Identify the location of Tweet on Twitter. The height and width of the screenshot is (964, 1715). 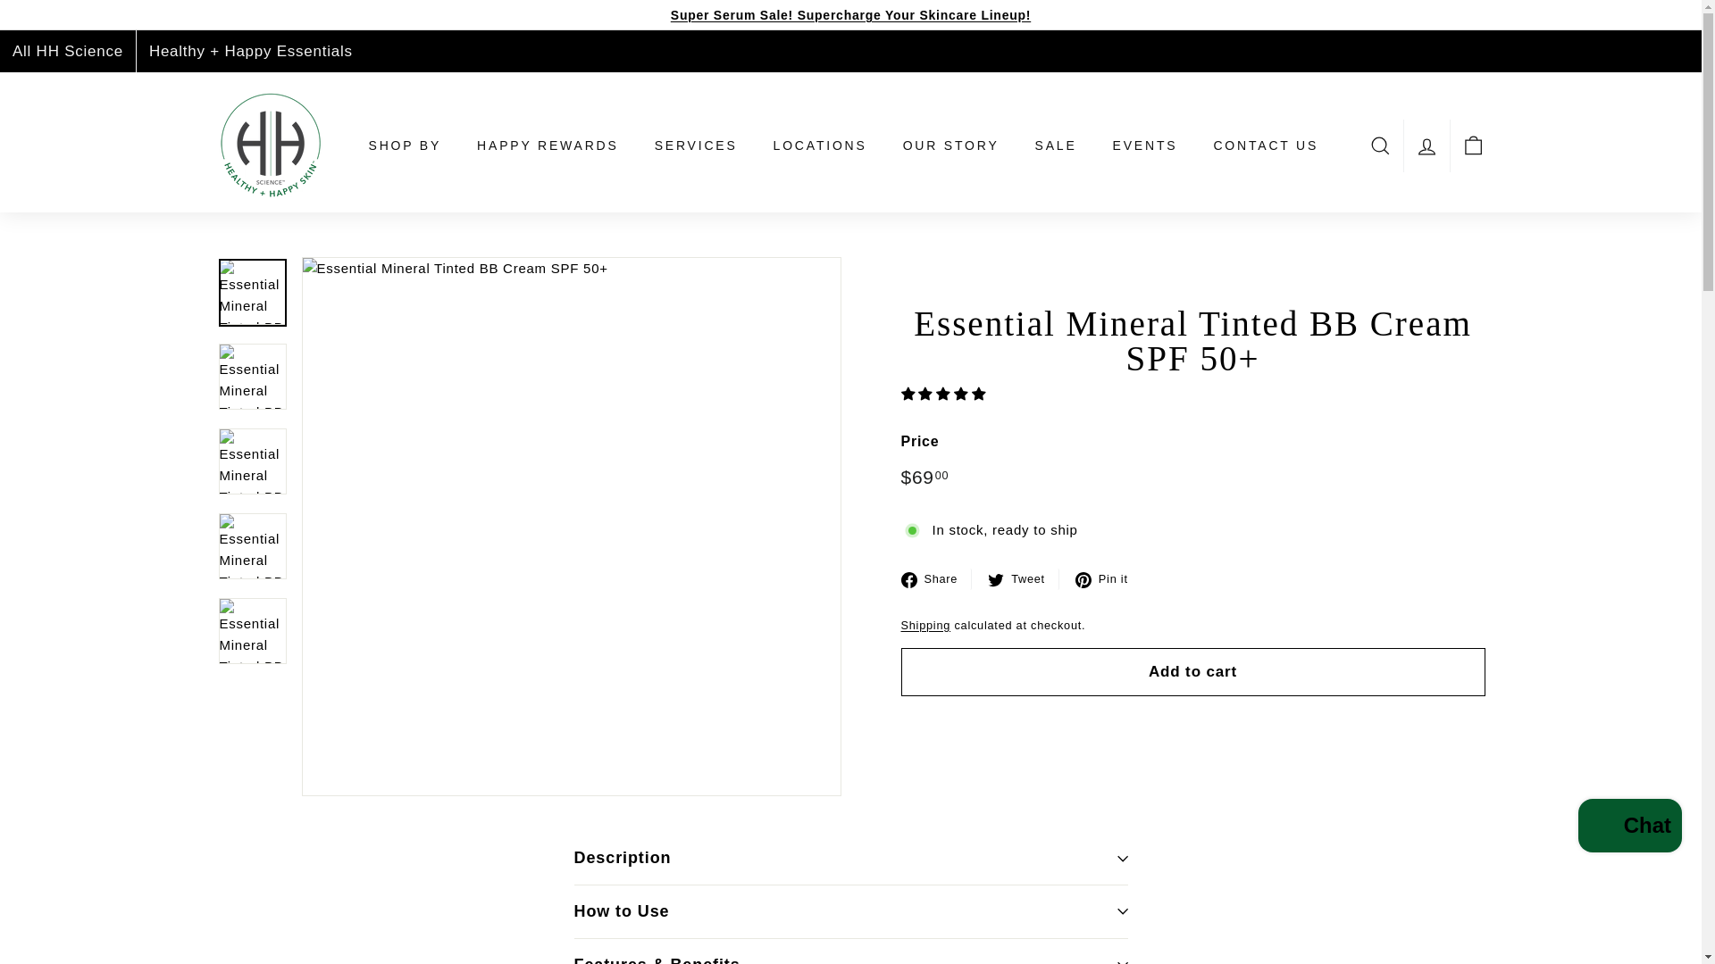
(1024, 578).